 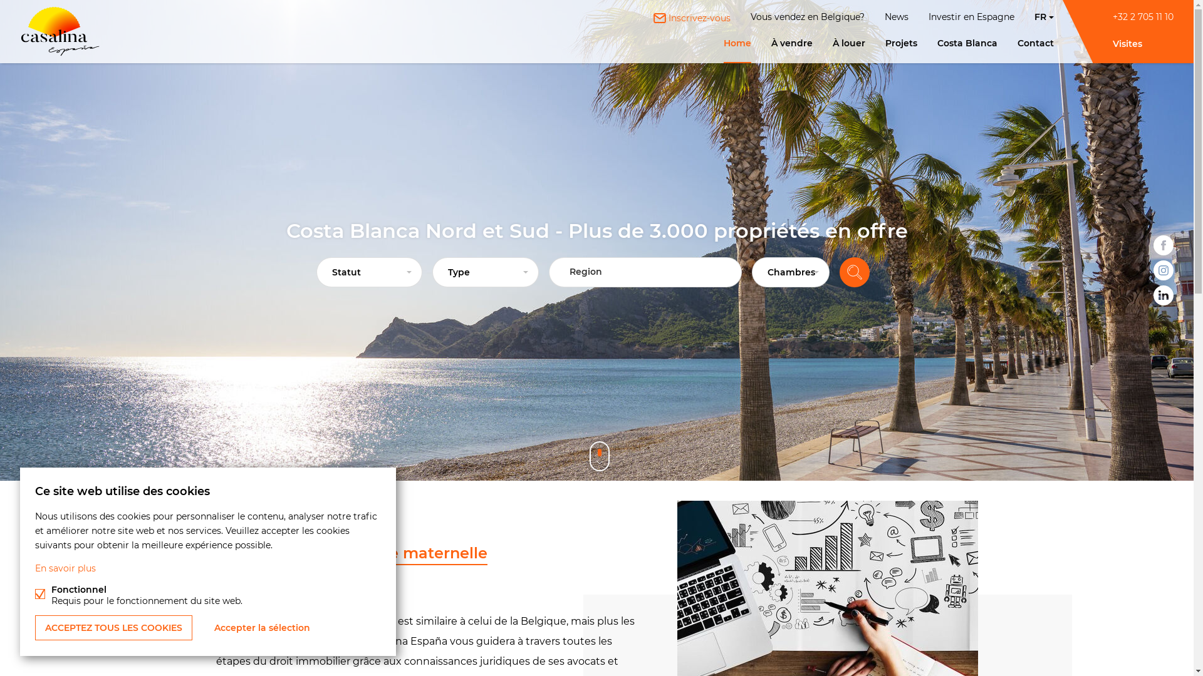 What do you see at coordinates (737, 50) in the screenshot?
I see `Home` at bounding box center [737, 50].